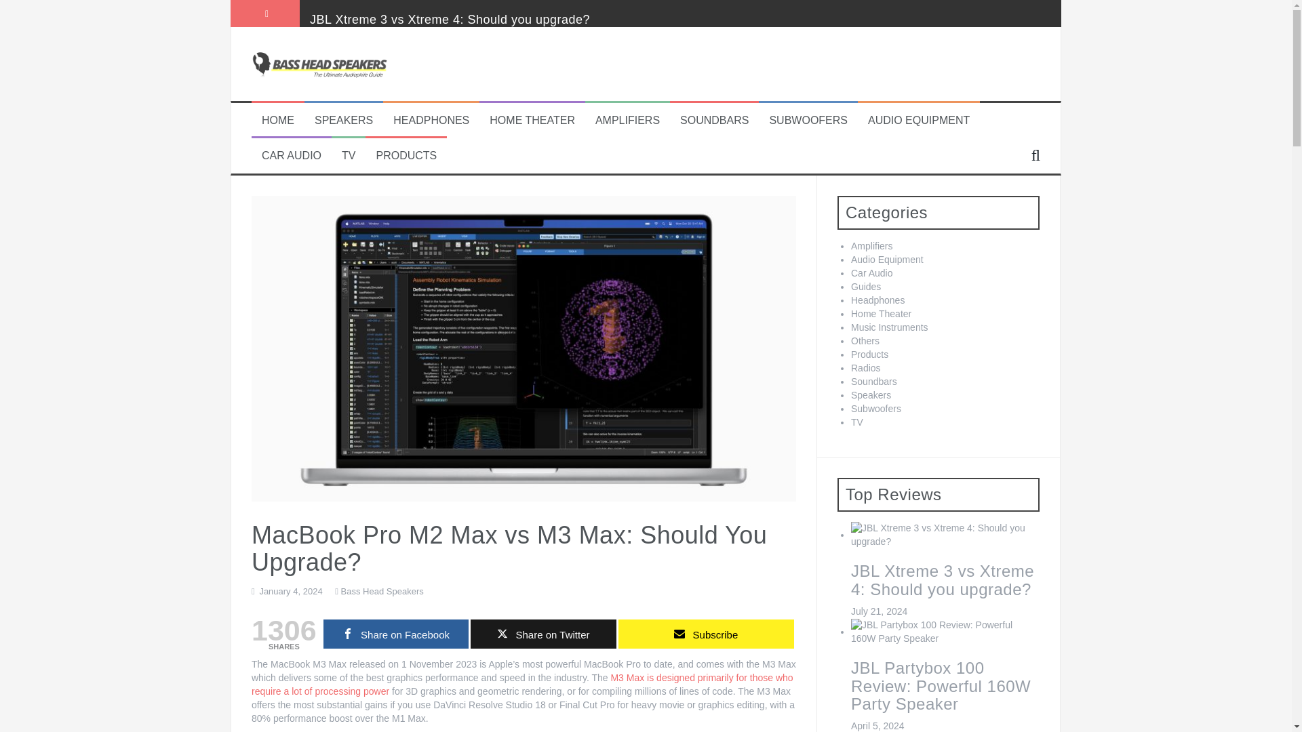 This screenshot has width=1302, height=732. I want to click on PRODUCTS, so click(406, 156).